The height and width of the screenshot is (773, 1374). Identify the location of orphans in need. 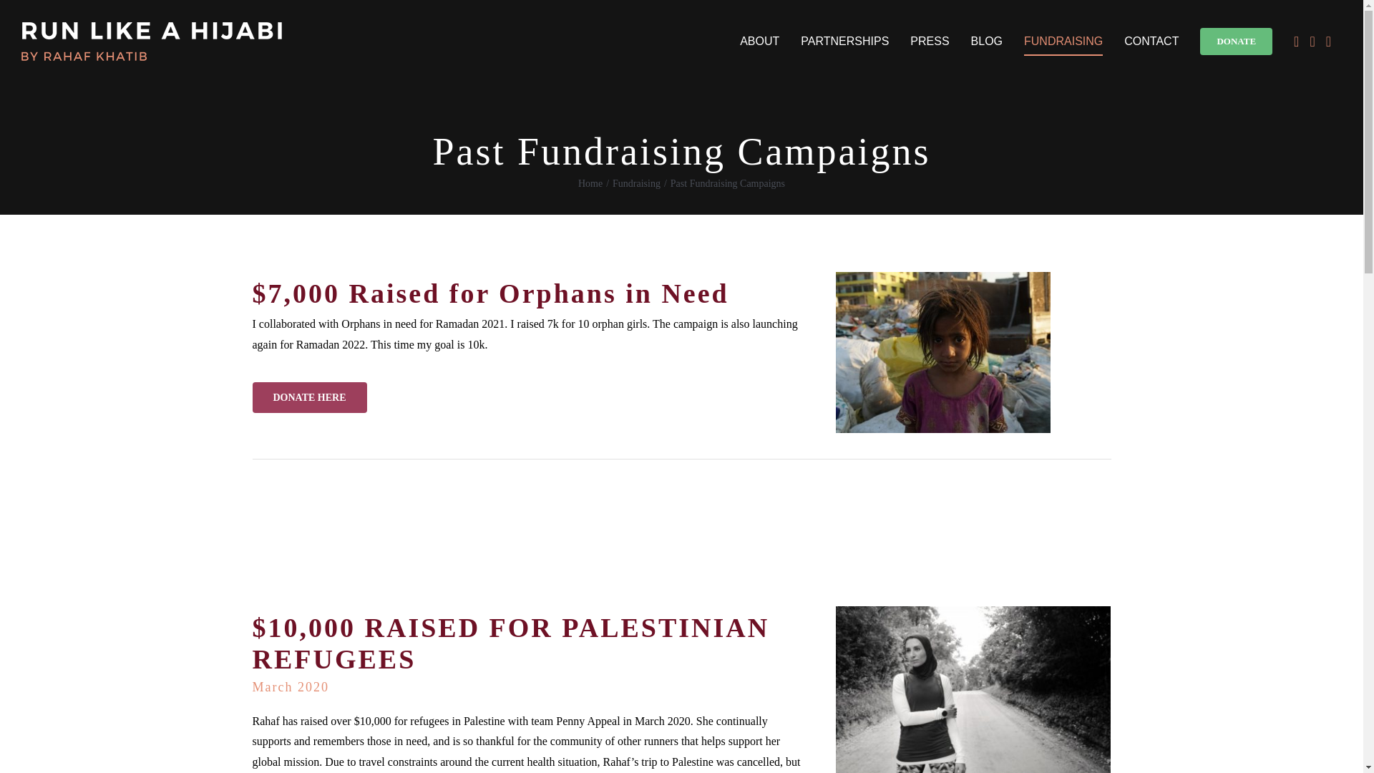
(943, 352).